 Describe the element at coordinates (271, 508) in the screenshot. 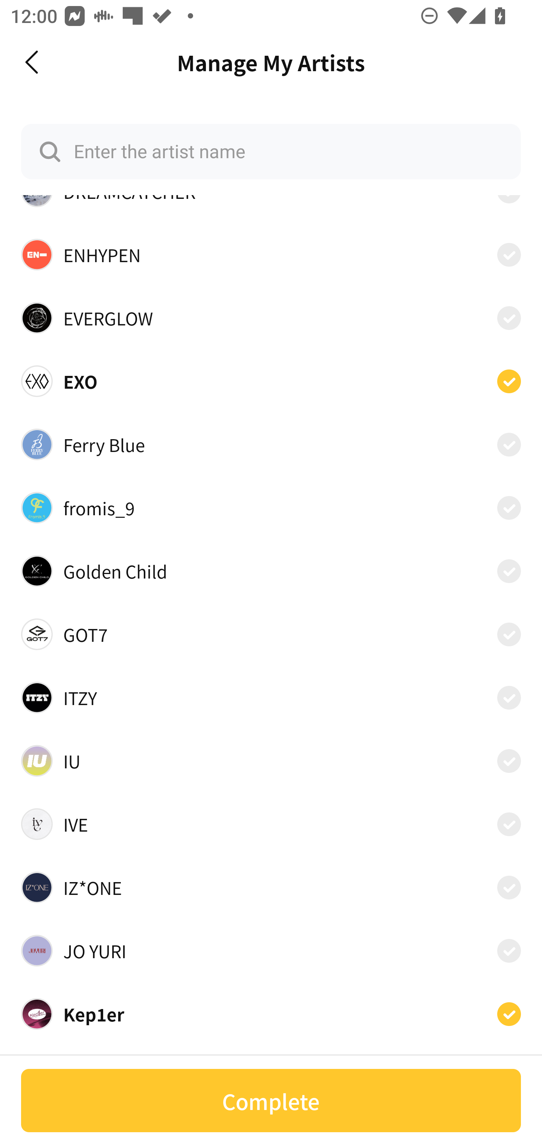

I see `fromis_9` at that location.